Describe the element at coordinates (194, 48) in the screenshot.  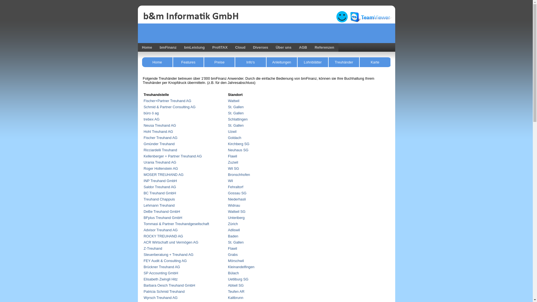
I see `bmLeistung` at that location.